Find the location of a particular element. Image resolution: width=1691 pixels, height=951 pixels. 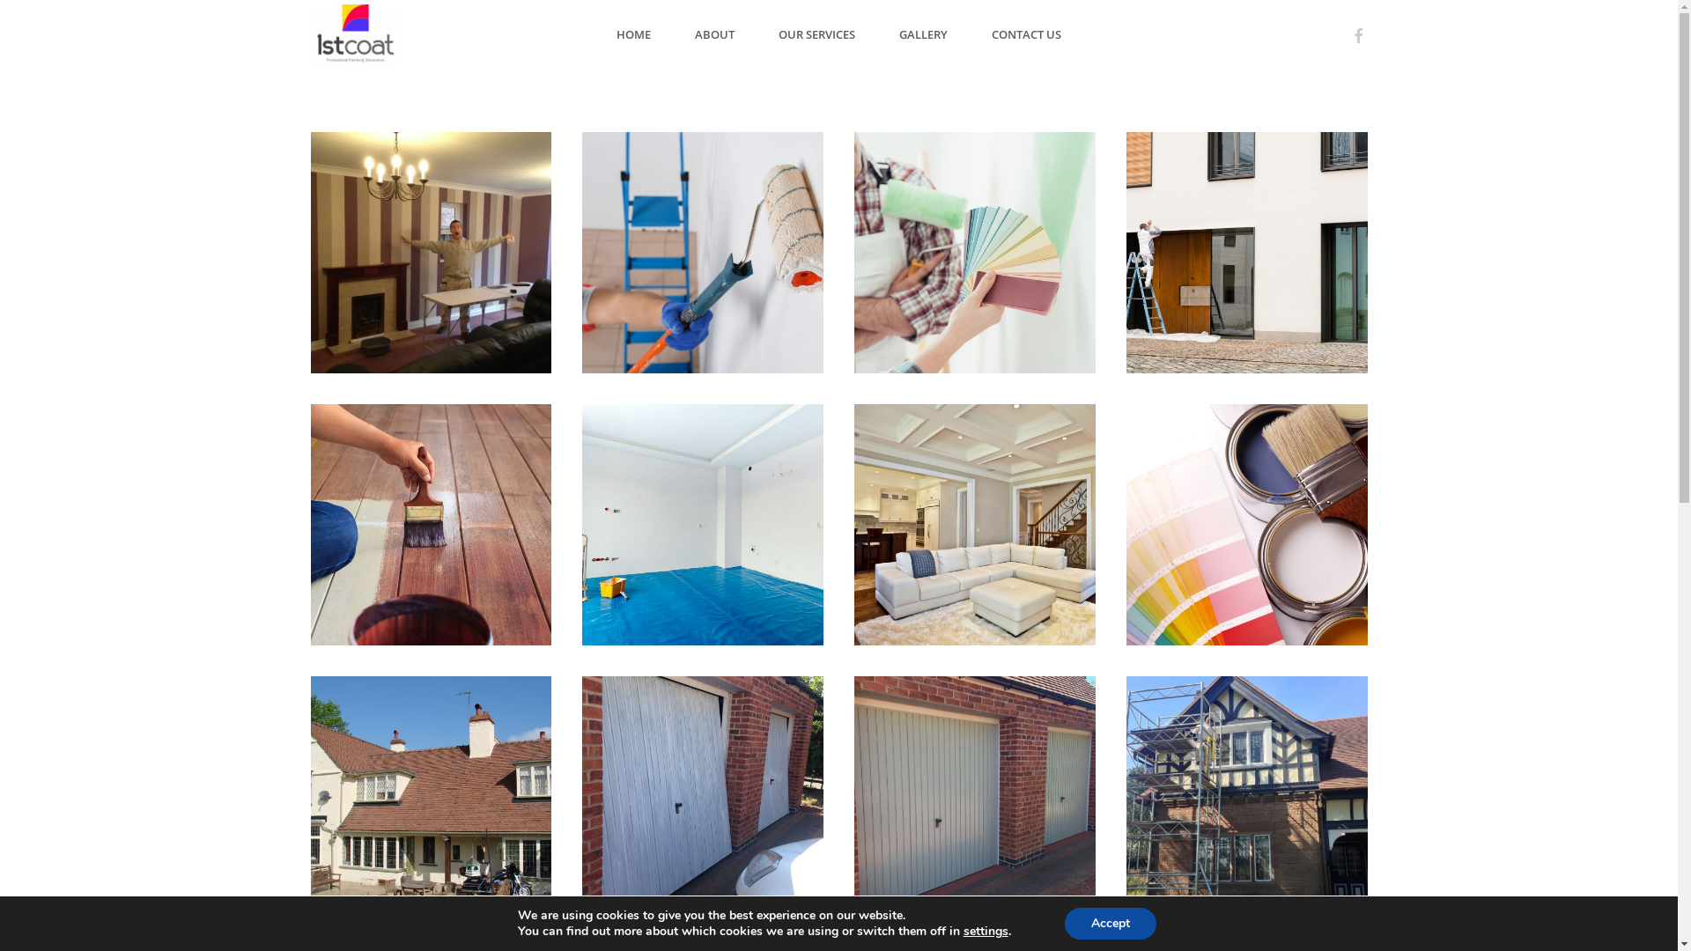

Shutterstock 69583471 is located at coordinates (1247, 525).